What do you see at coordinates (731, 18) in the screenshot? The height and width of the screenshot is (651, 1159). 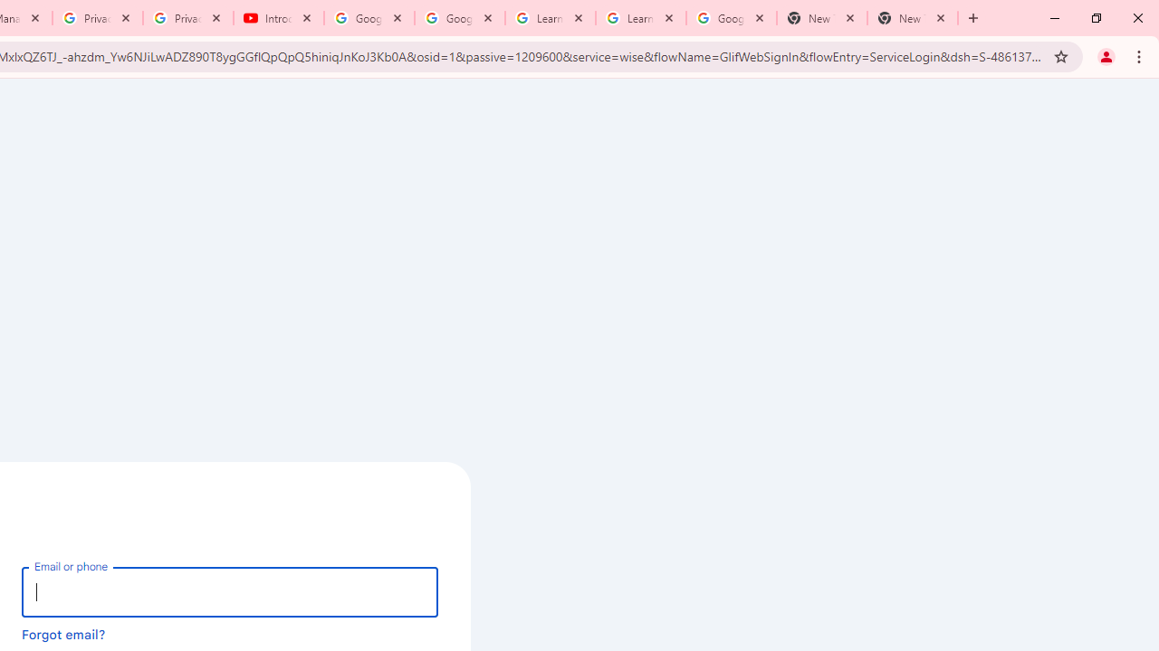 I see `Google Account` at bounding box center [731, 18].